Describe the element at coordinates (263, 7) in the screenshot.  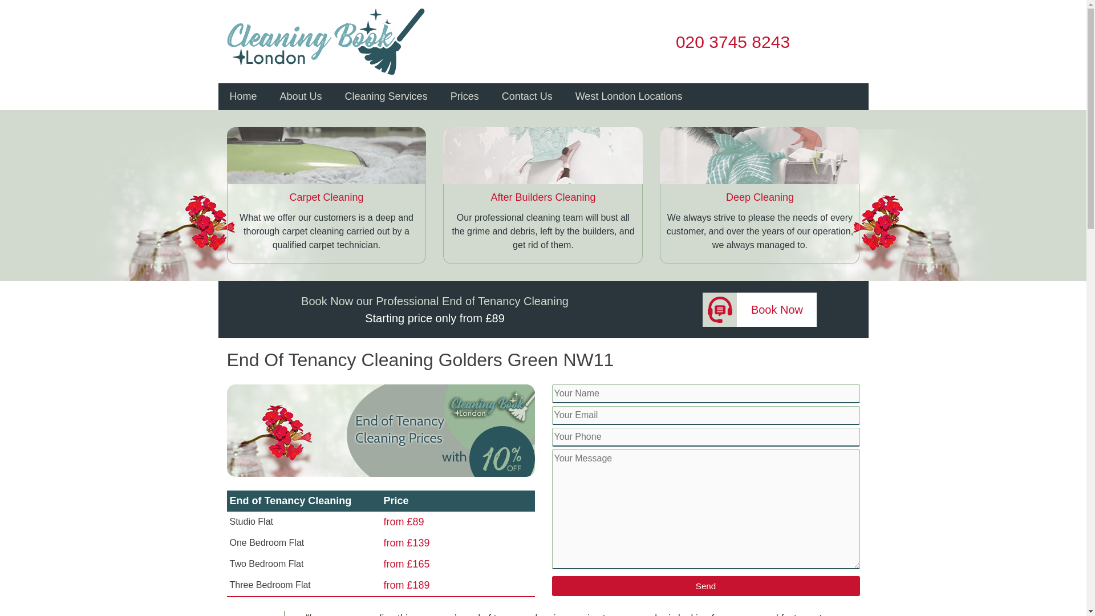
I see `Cleaning Book London` at that location.